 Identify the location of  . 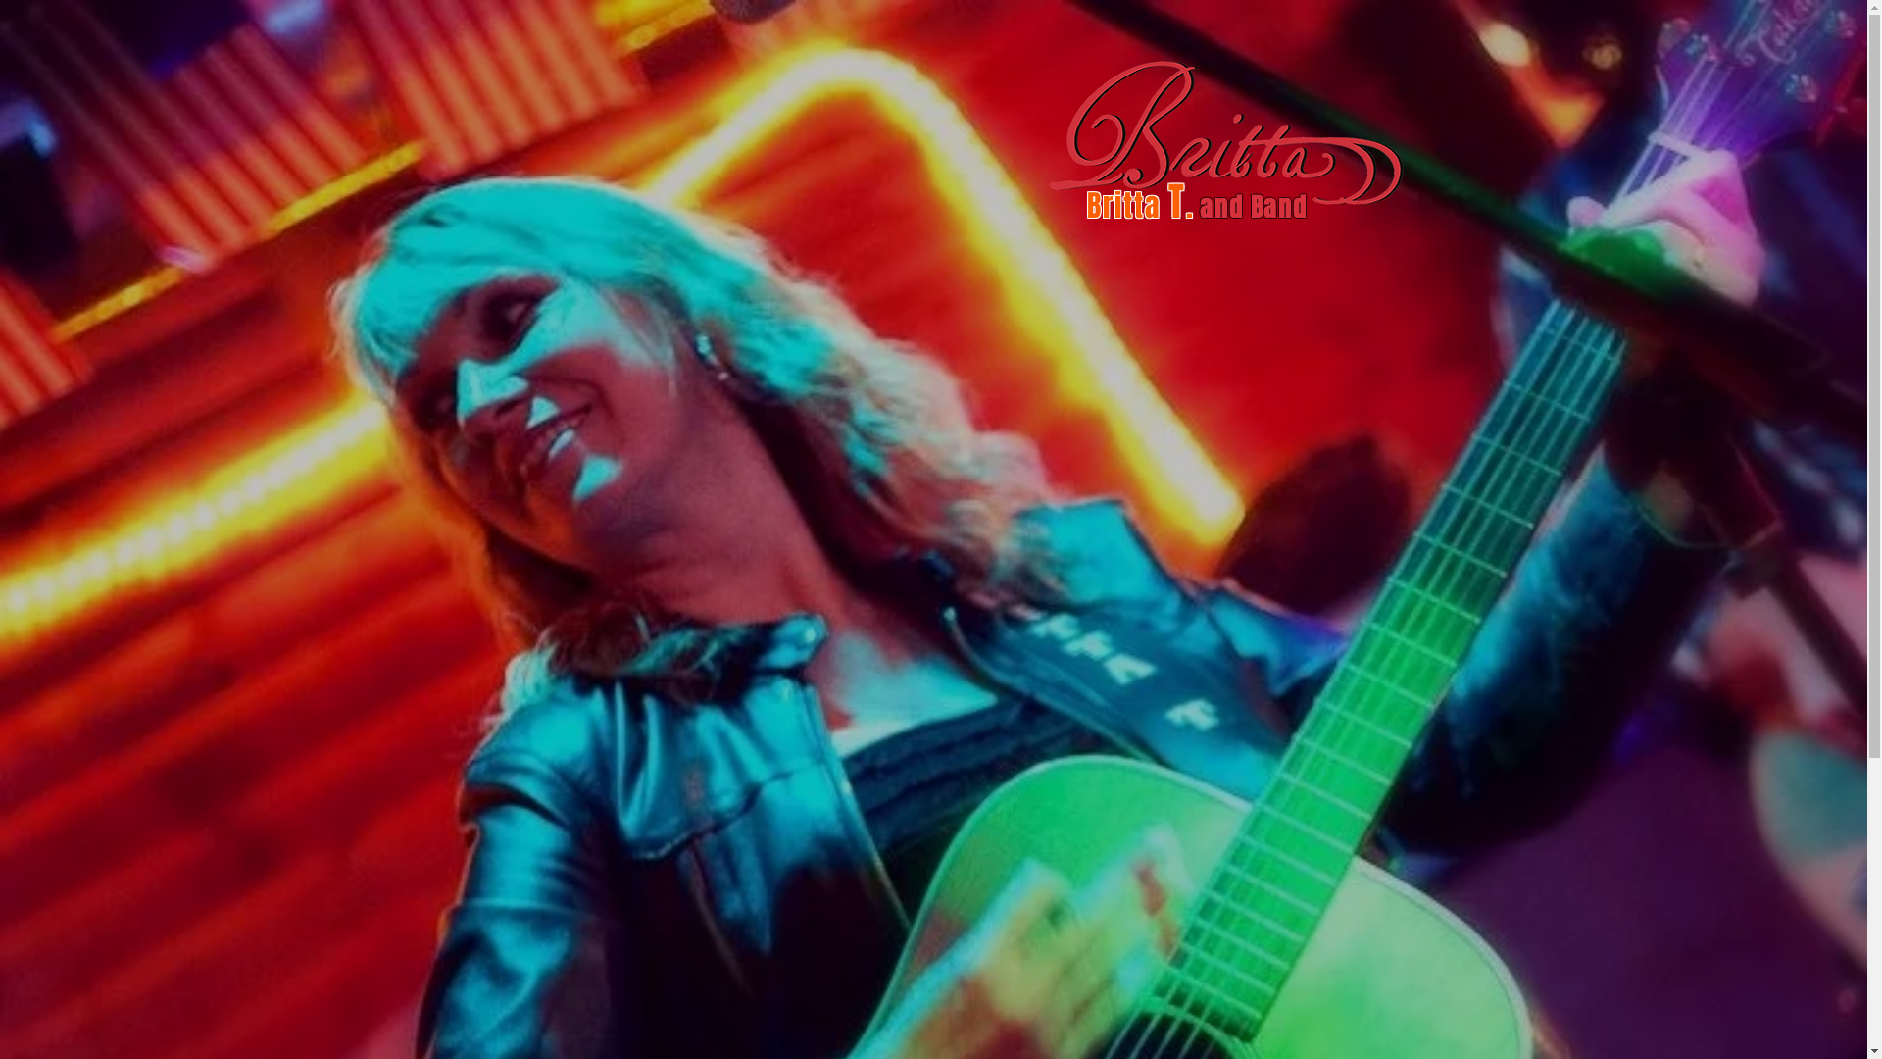
(1197, 209).